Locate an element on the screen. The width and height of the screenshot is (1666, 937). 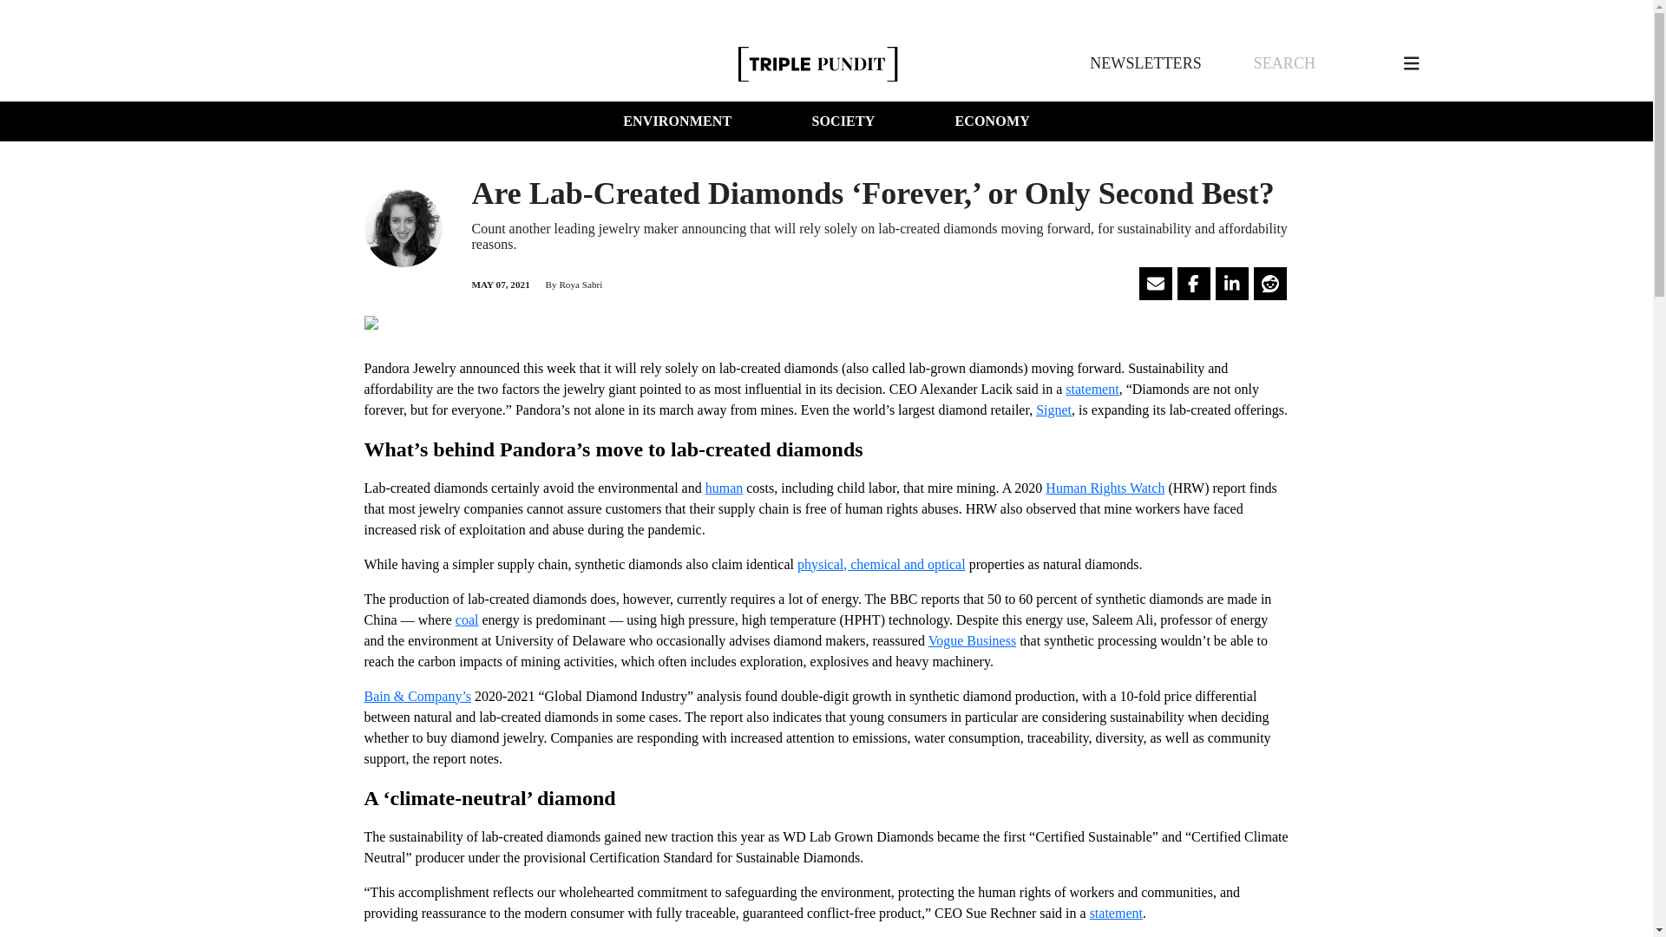
SOCIETY is located at coordinates (843, 121).